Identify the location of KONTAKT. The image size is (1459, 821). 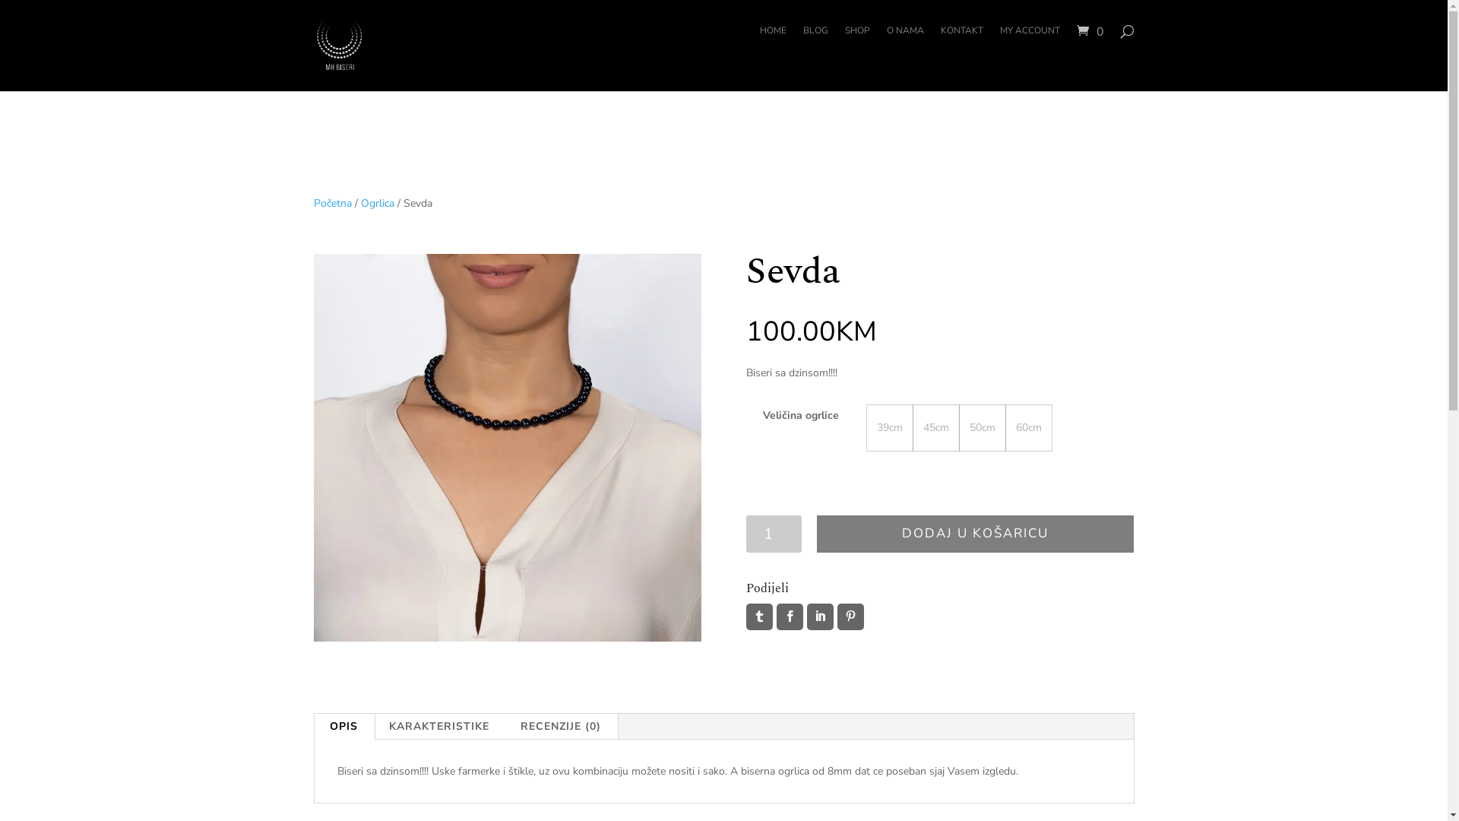
(962, 43).